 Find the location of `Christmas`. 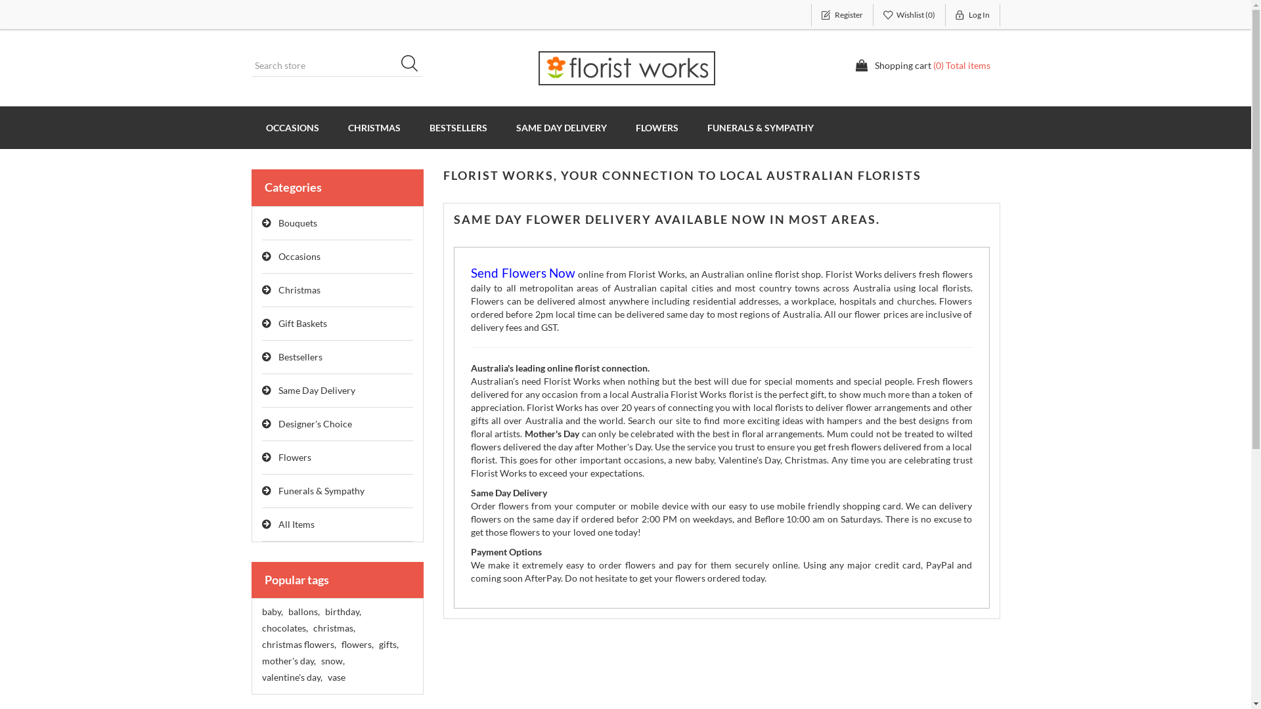

Christmas is located at coordinates (338, 290).